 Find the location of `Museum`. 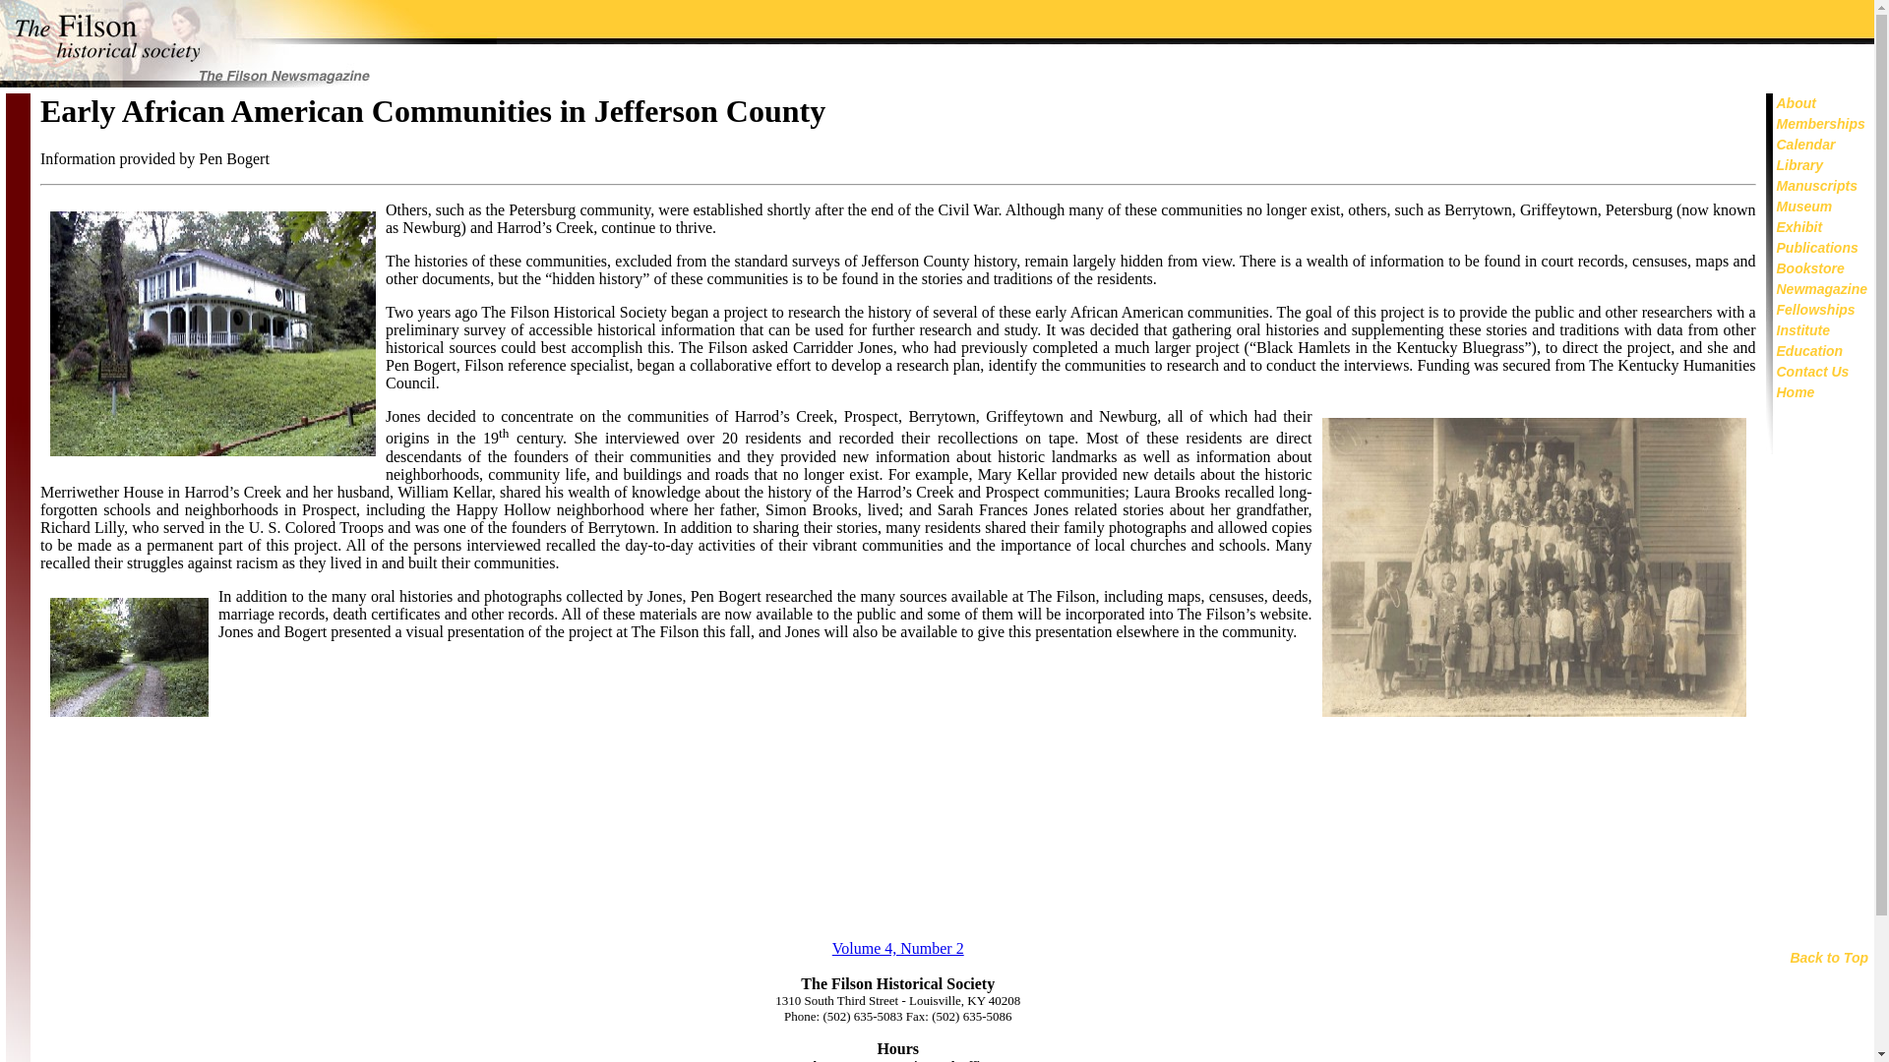

Museum is located at coordinates (1804, 206).